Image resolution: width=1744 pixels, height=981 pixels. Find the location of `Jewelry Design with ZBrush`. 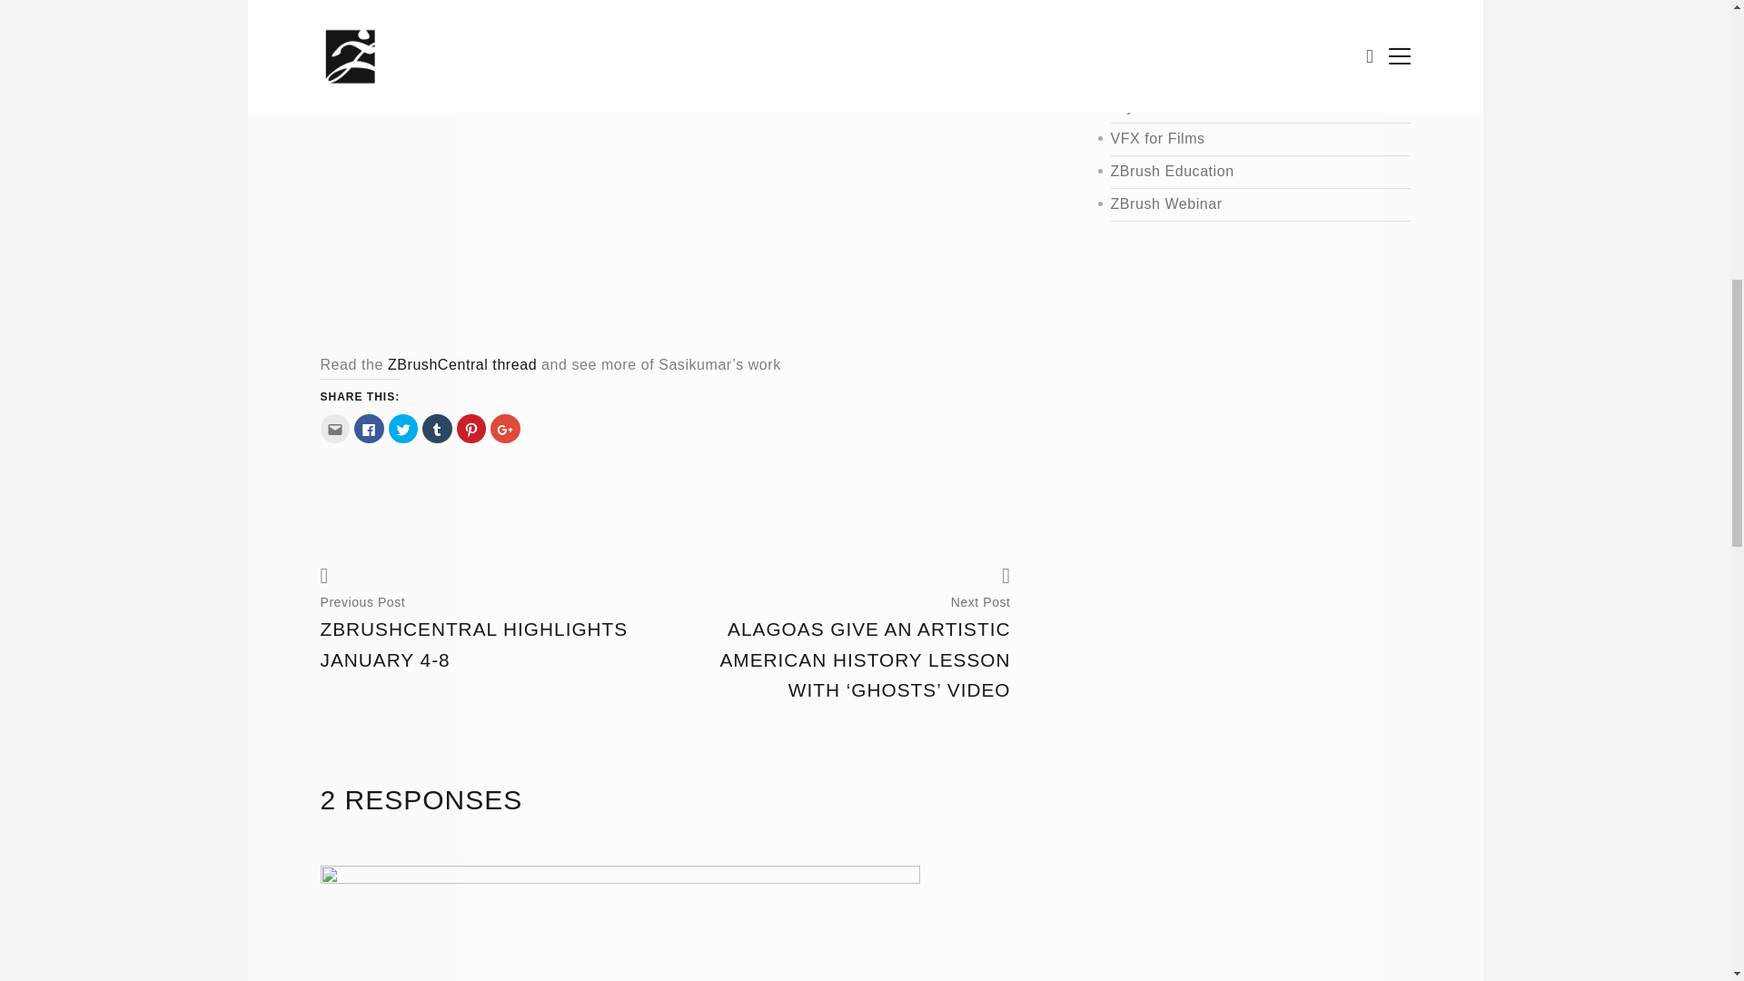

Jewelry Design with ZBrush is located at coordinates (1239, 11).